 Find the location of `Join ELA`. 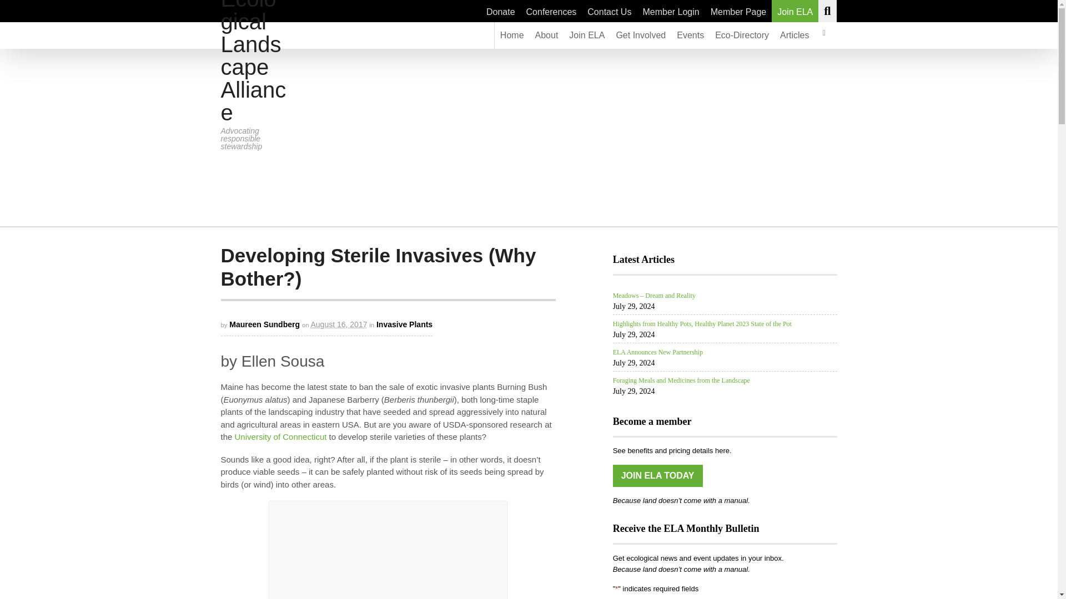

Join ELA is located at coordinates (795, 11).